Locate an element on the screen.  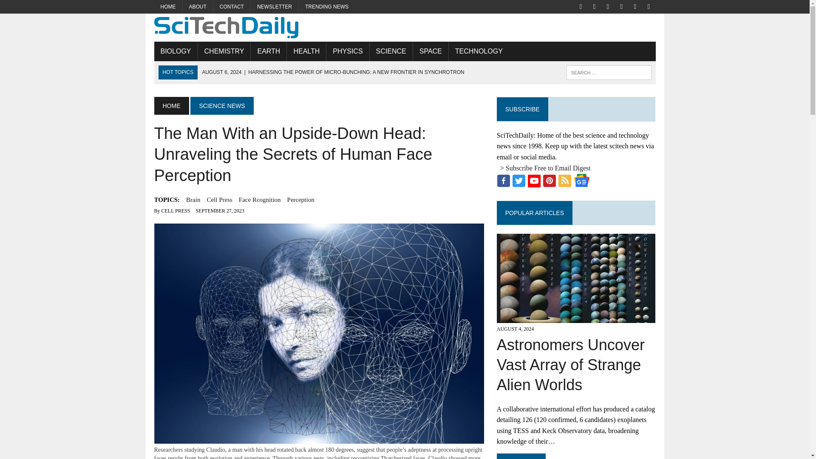
HEALTH is located at coordinates (306, 51).